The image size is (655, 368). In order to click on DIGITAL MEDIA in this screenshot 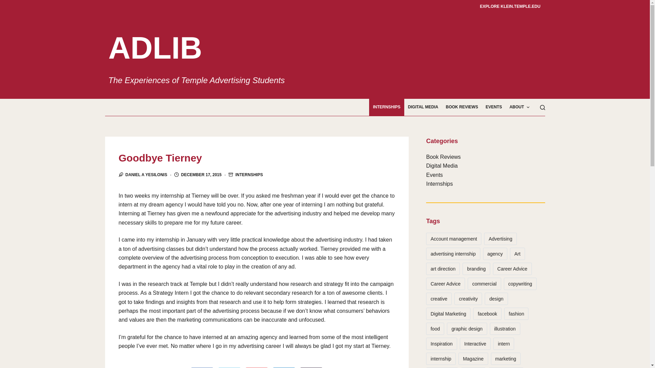, I will do `click(423, 107)`.